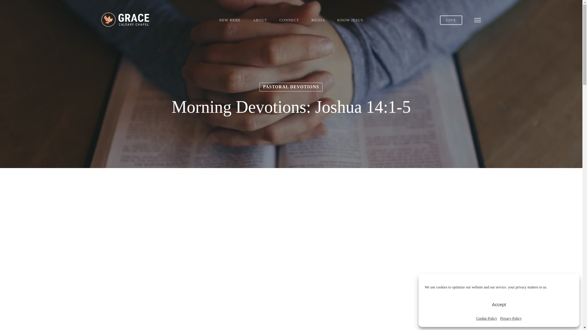  I want to click on MEDIA, so click(318, 20).